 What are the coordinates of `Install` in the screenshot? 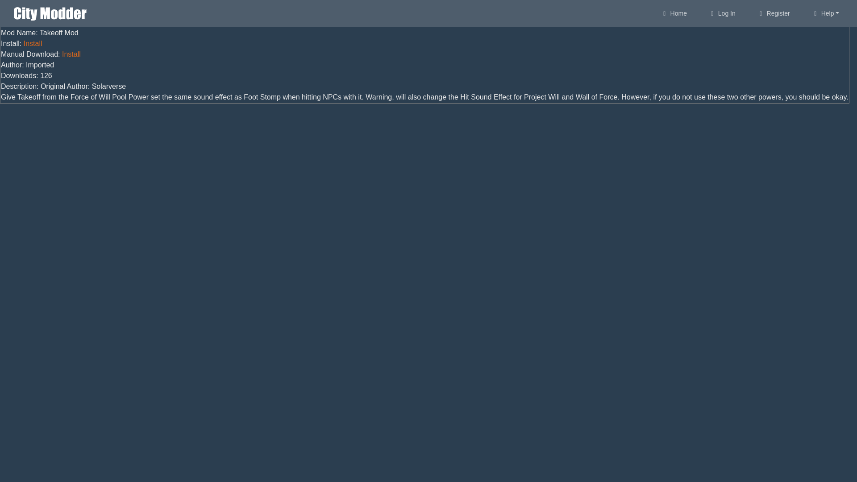 It's located at (71, 54).